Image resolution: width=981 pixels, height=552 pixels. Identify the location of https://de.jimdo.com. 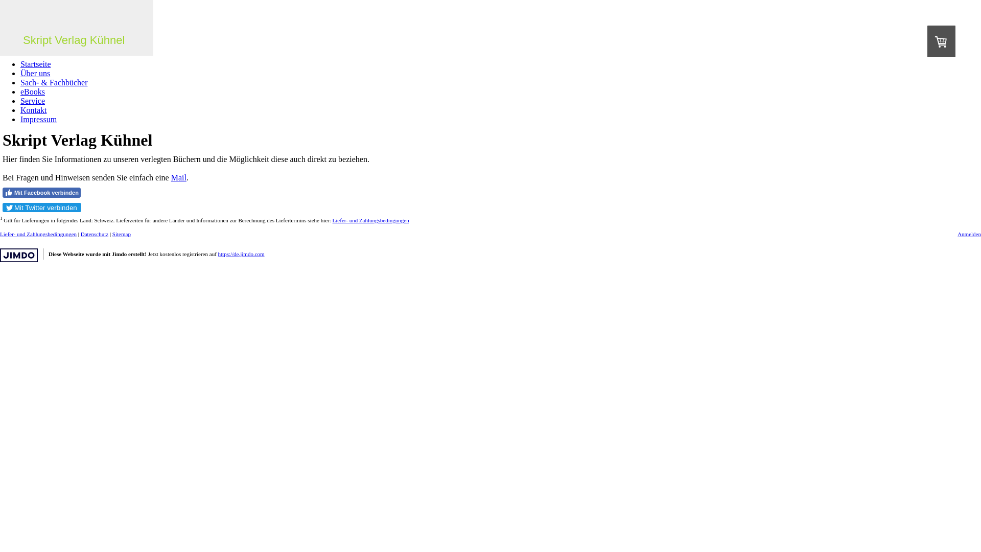
(241, 254).